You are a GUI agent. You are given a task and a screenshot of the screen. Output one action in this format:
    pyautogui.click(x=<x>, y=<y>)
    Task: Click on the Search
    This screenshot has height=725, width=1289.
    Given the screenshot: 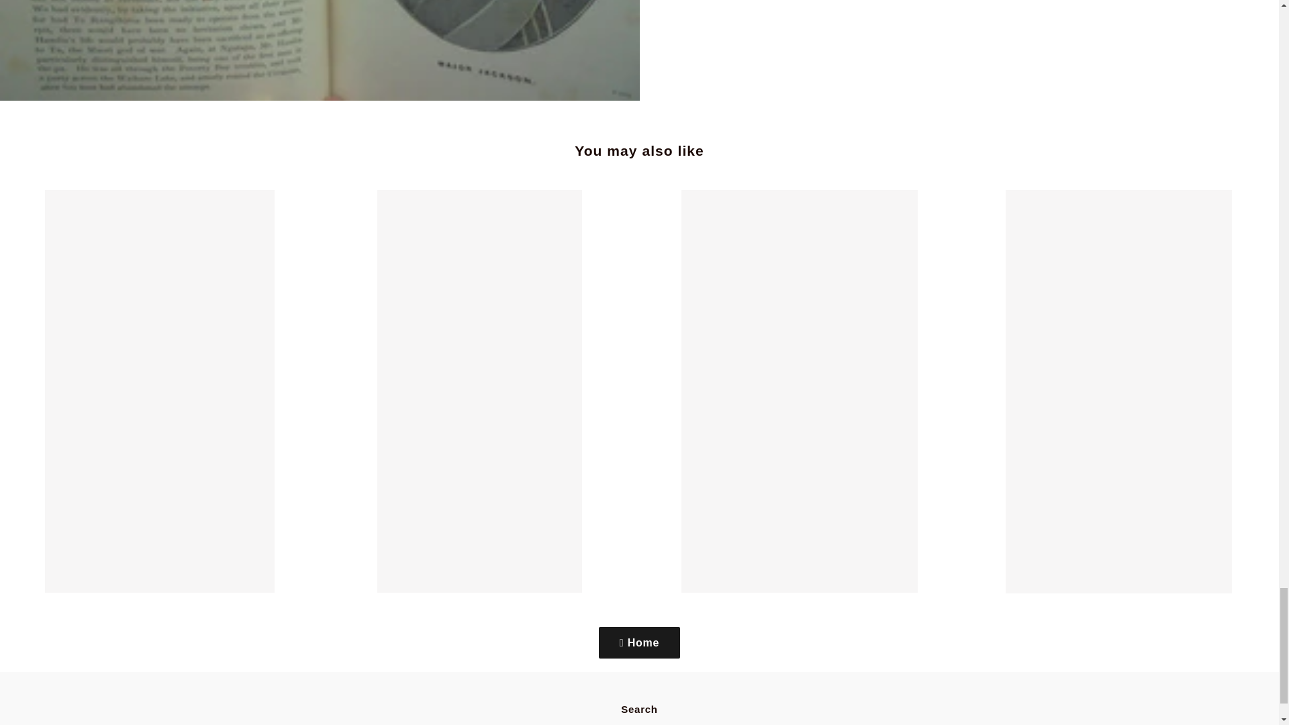 What is the action you would take?
    pyautogui.click(x=639, y=709)
    